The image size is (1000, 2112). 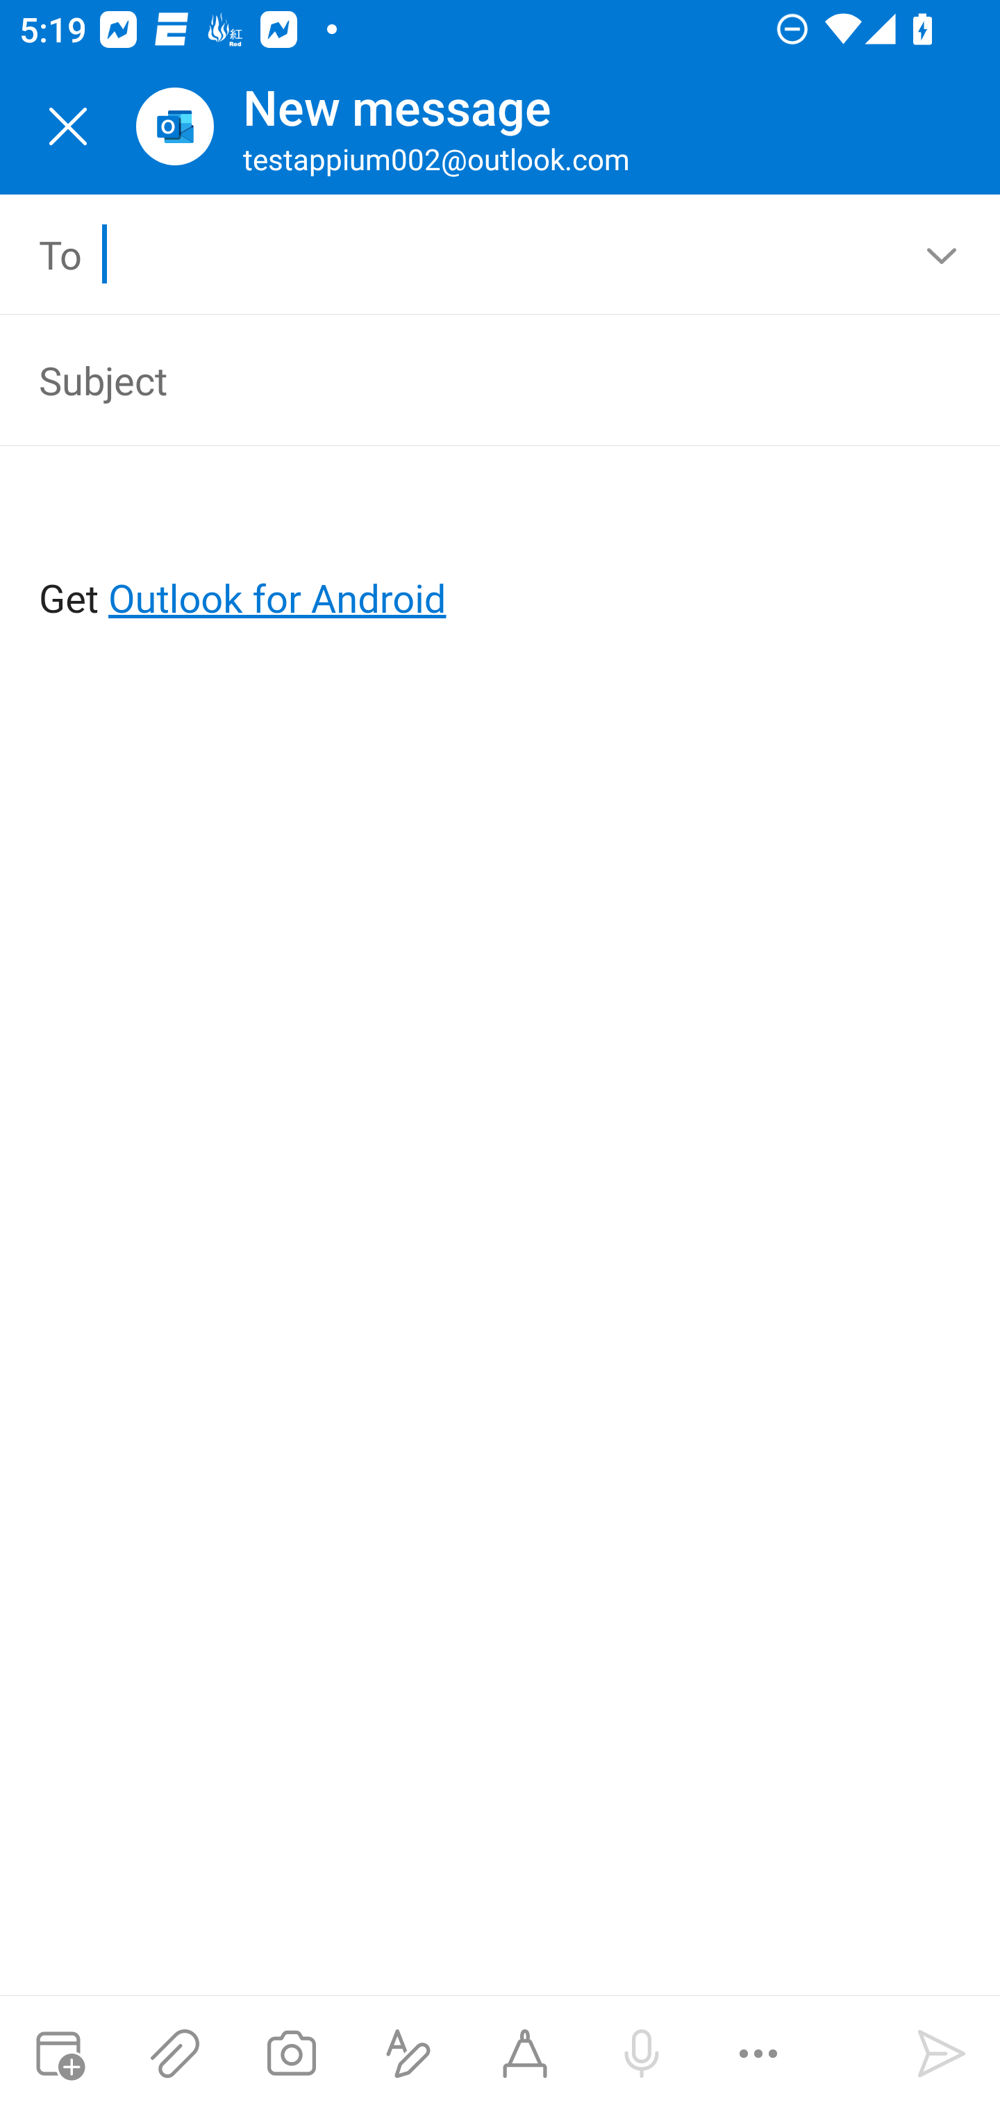 What do you see at coordinates (942, 2054) in the screenshot?
I see `Send` at bounding box center [942, 2054].